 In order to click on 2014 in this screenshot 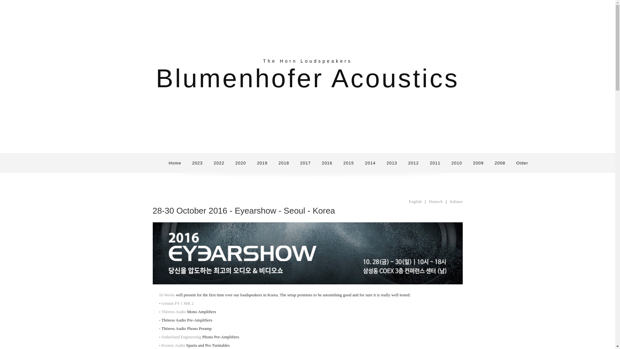, I will do `click(370, 163)`.